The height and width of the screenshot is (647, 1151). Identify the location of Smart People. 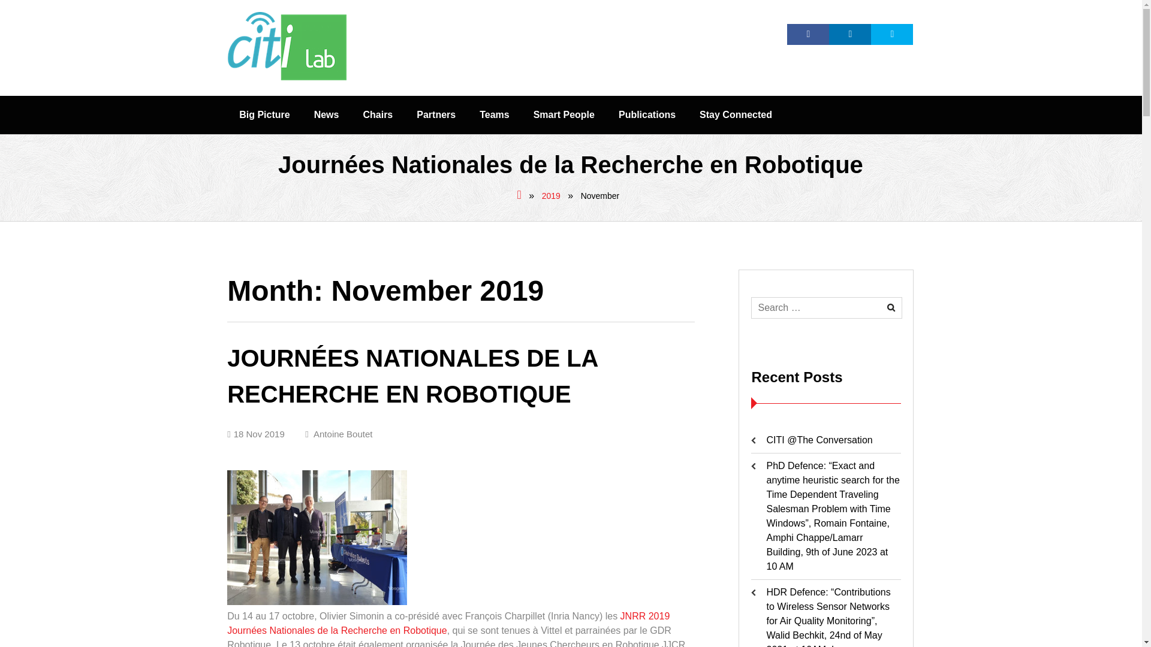
(564, 114).